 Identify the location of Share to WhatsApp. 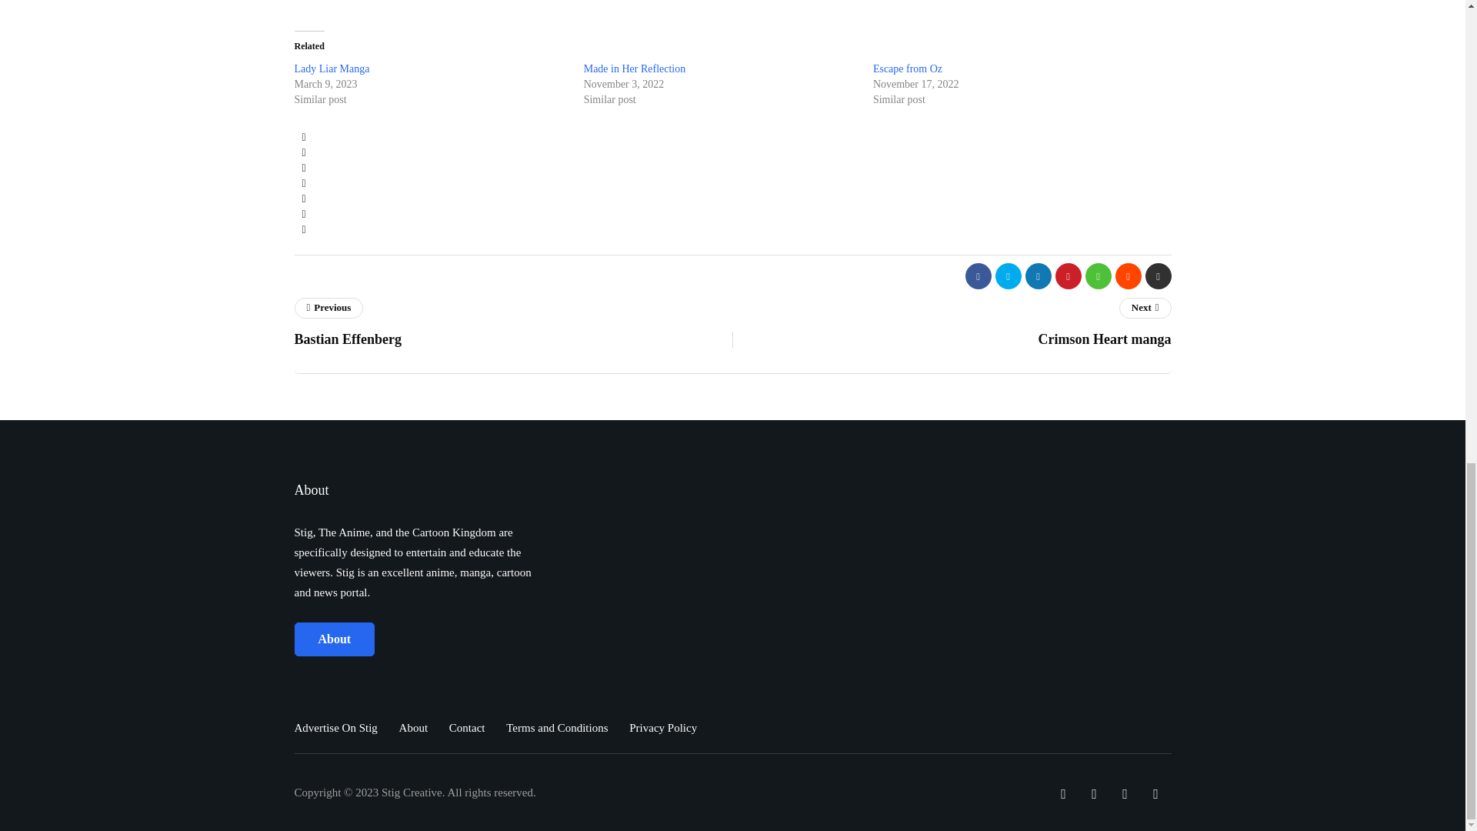
(303, 199).